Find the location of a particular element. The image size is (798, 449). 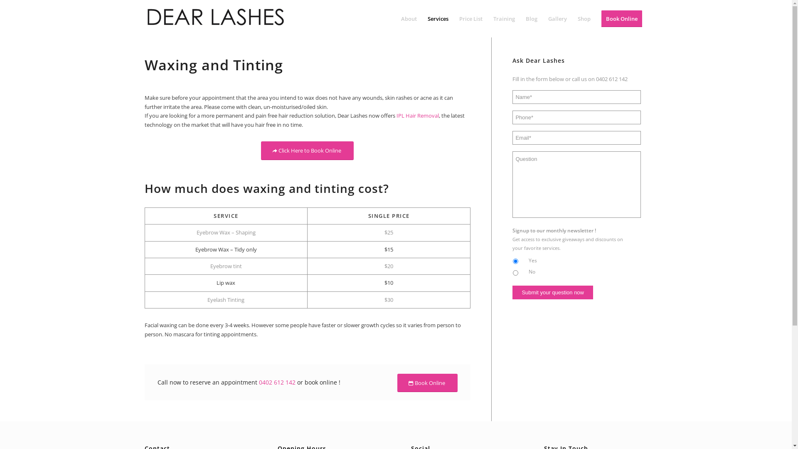

0402 612 142 is located at coordinates (612, 79).